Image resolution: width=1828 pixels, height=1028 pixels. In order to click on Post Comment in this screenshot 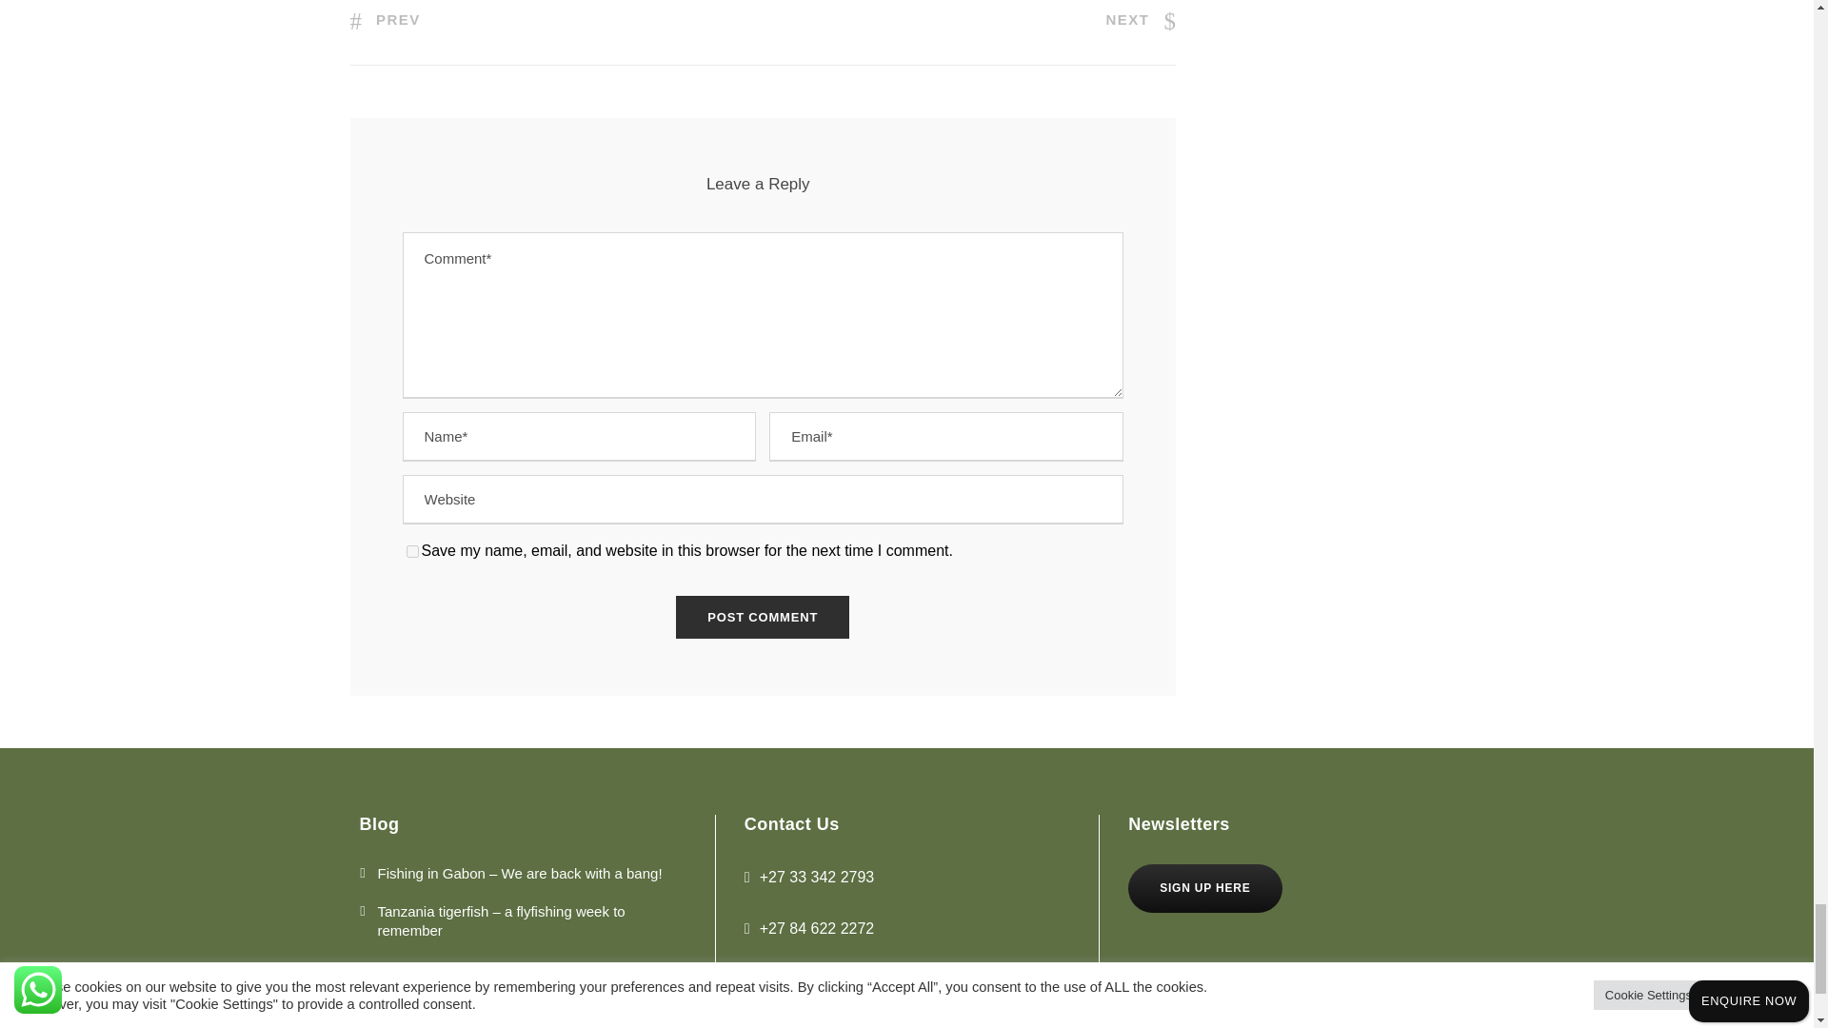, I will do `click(763, 617)`.